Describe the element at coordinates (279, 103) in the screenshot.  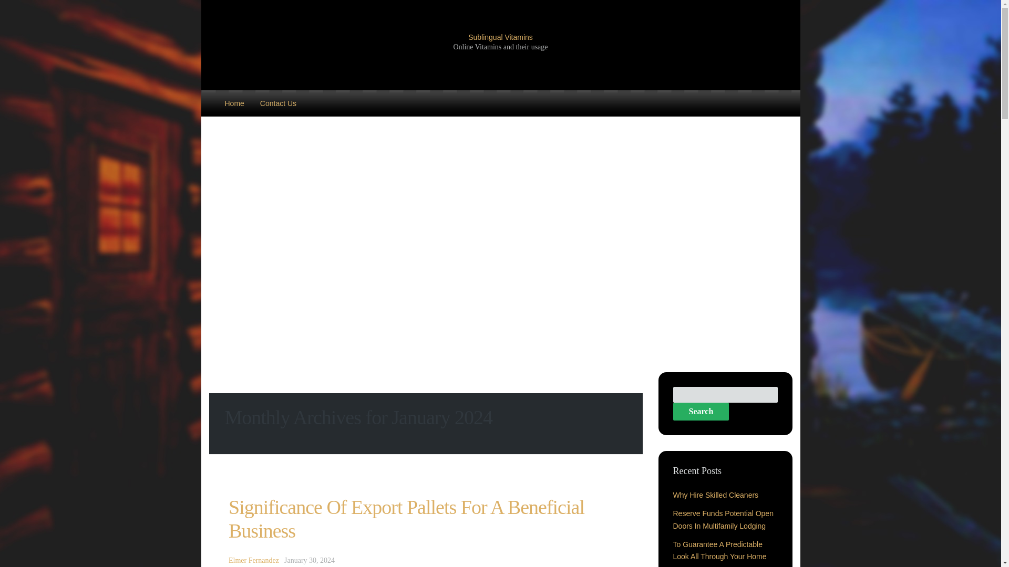
I see `Contact Us` at that location.